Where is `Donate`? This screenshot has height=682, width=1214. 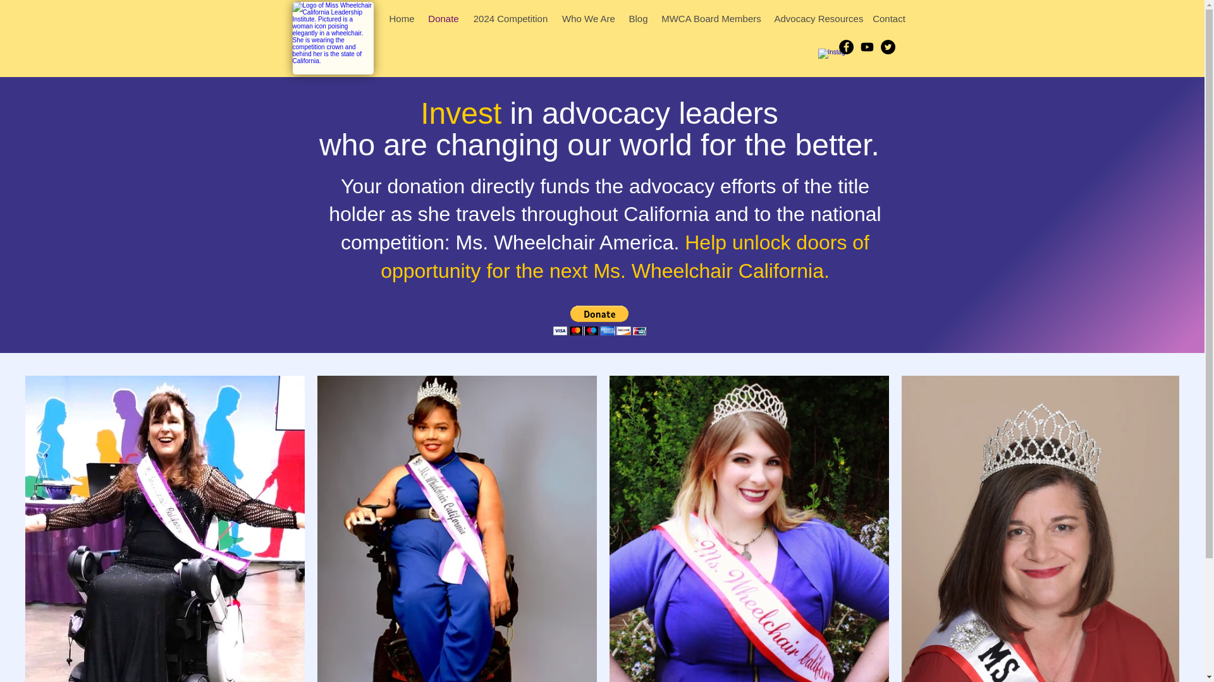
Donate is located at coordinates (443, 19).